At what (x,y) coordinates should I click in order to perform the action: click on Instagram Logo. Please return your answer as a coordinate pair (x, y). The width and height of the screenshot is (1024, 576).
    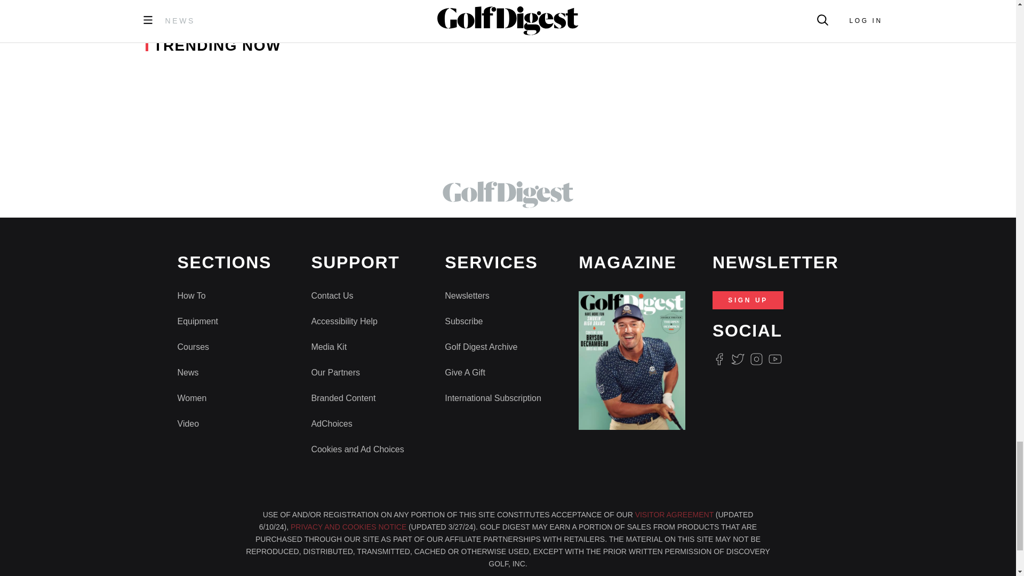
    Looking at the image, I should click on (756, 358).